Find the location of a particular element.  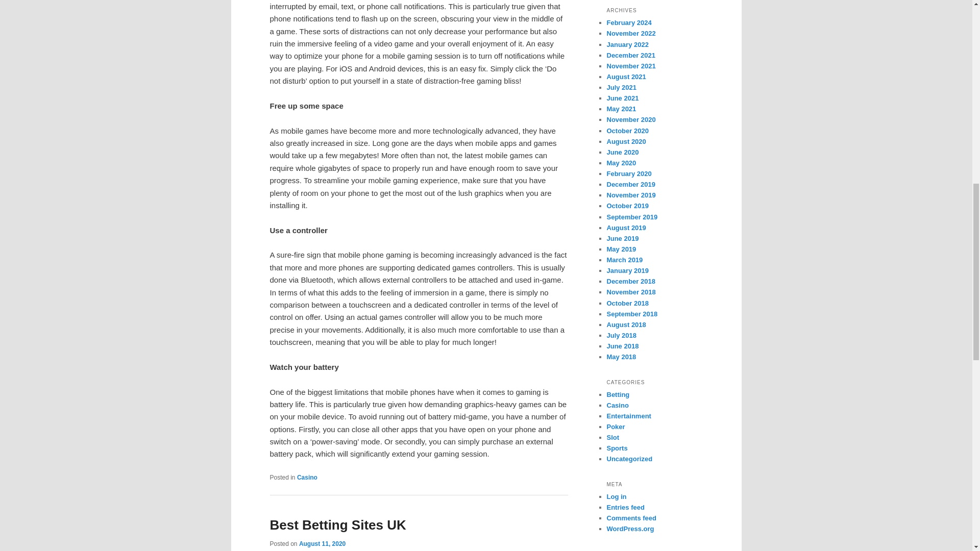

10:47 am is located at coordinates (322, 544).